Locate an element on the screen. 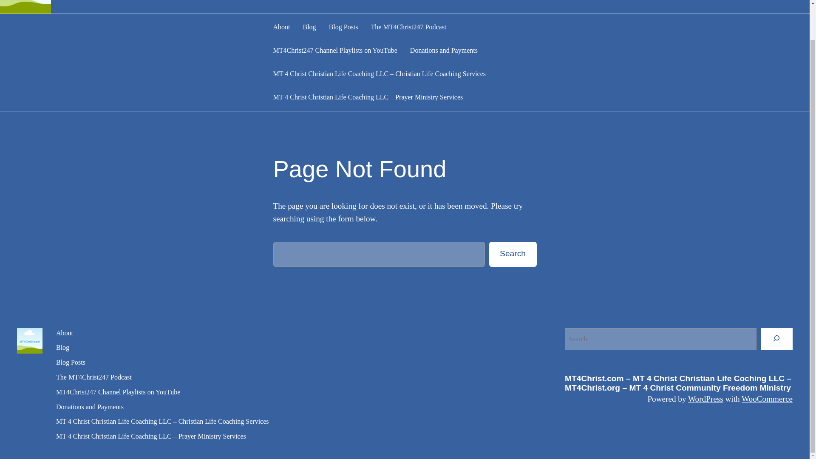  Blog Posts is located at coordinates (343, 27).